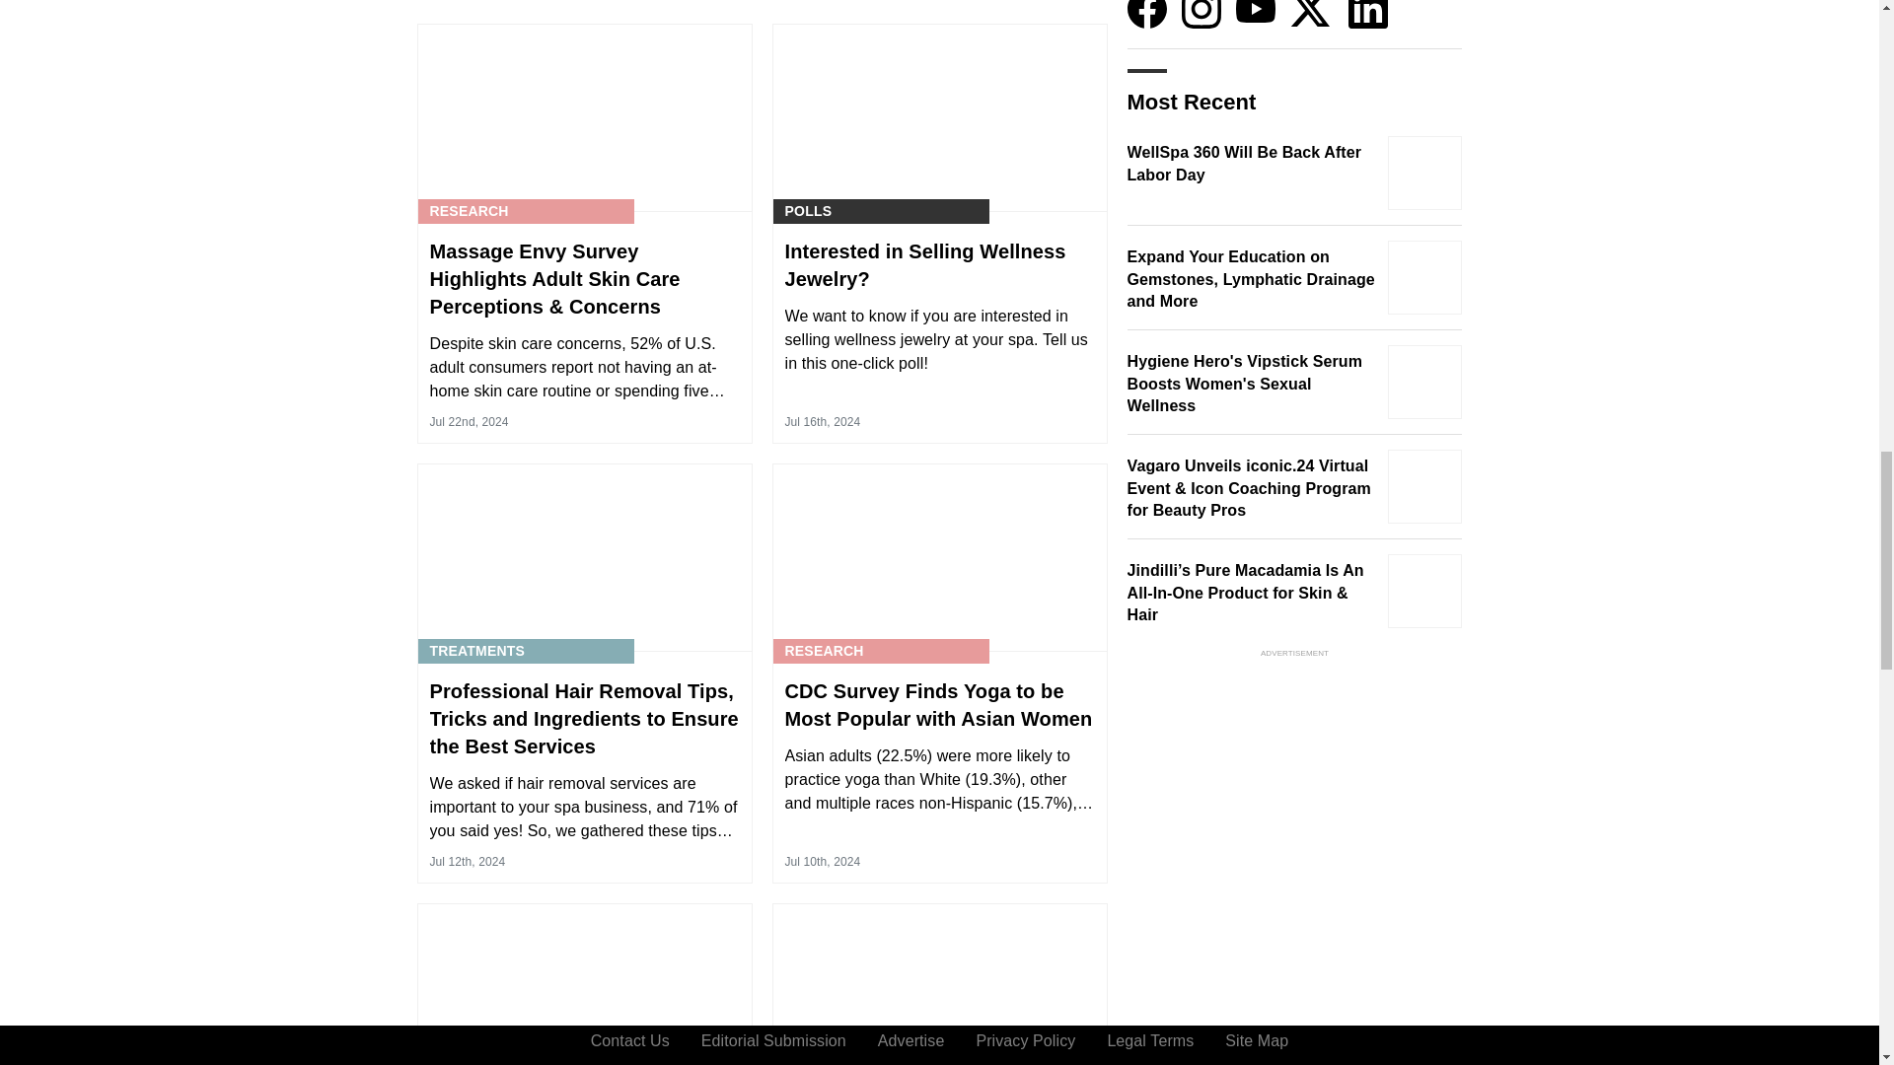 The height and width of the screenshot is (1065, 1894). Describe the element at coordinates (1202, 14) in the screenshot. I see `Instagram icon` at that location.